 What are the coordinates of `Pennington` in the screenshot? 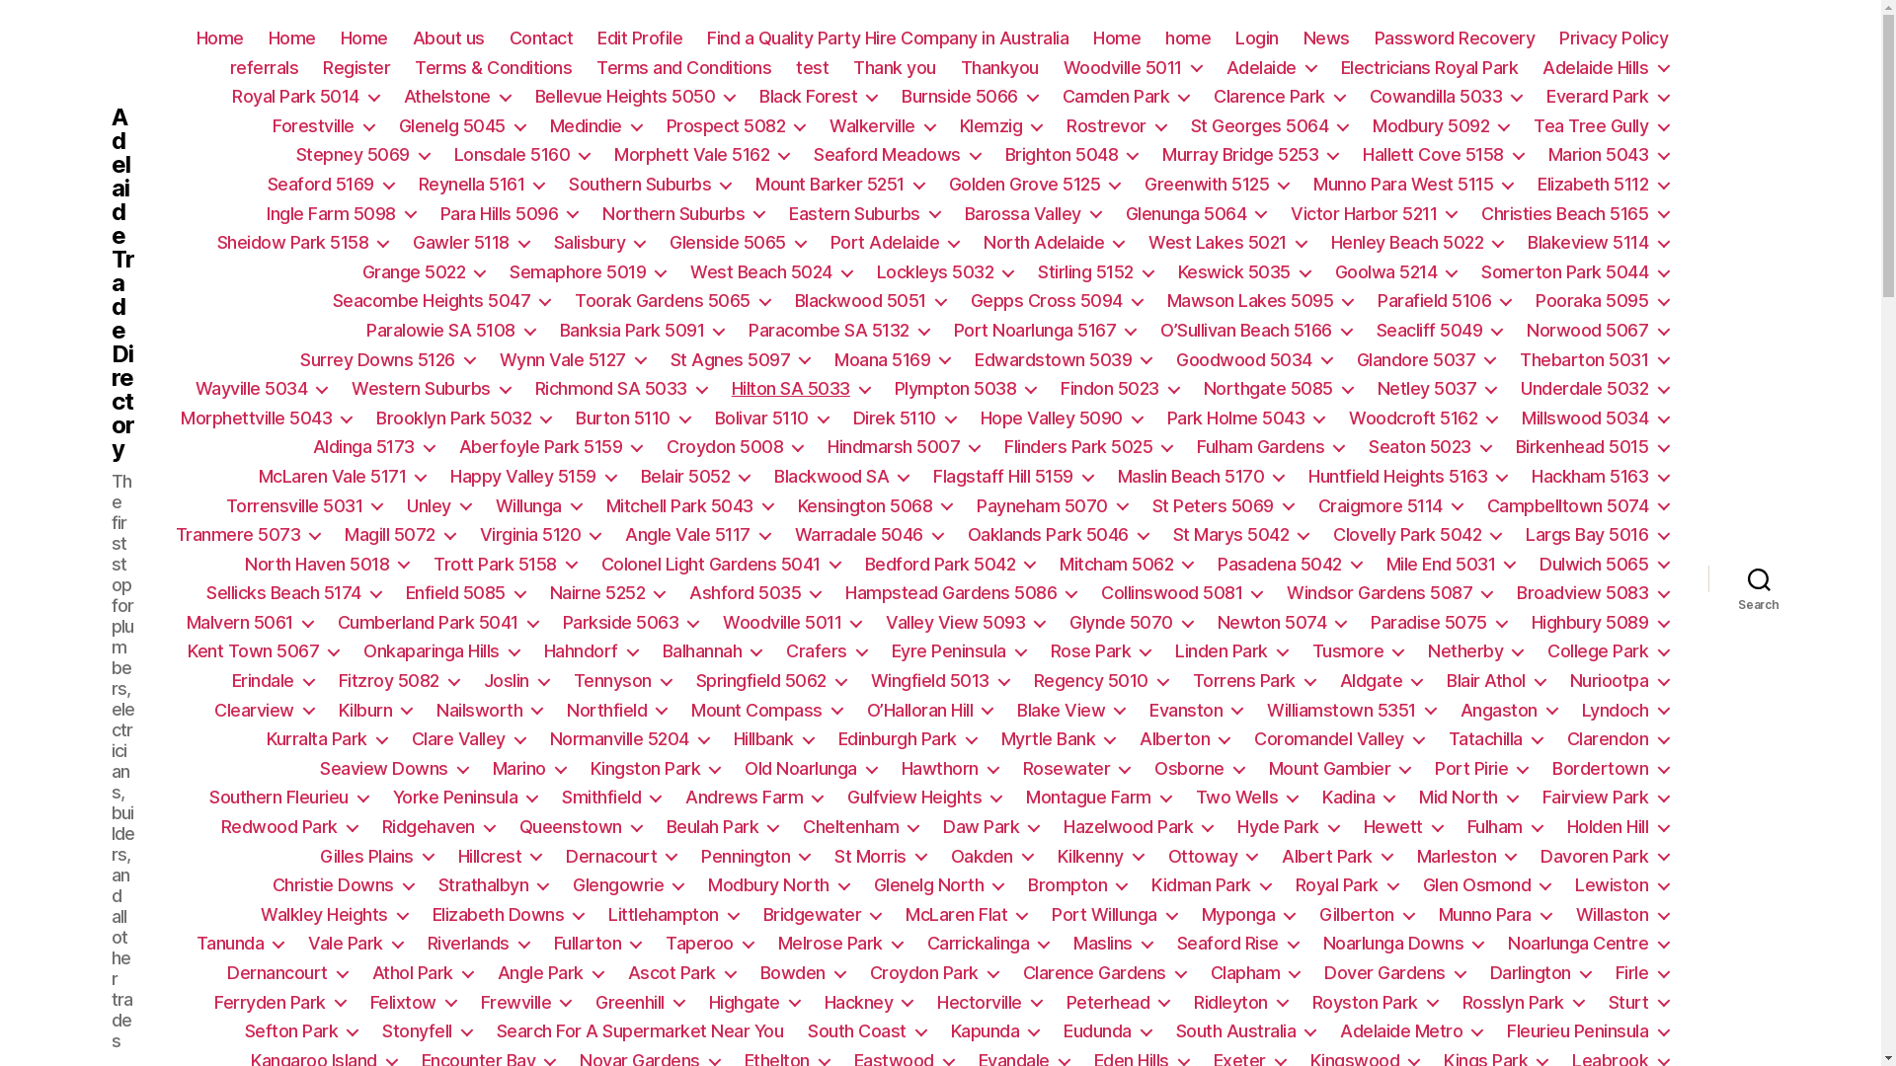 It's located at (755, 857).